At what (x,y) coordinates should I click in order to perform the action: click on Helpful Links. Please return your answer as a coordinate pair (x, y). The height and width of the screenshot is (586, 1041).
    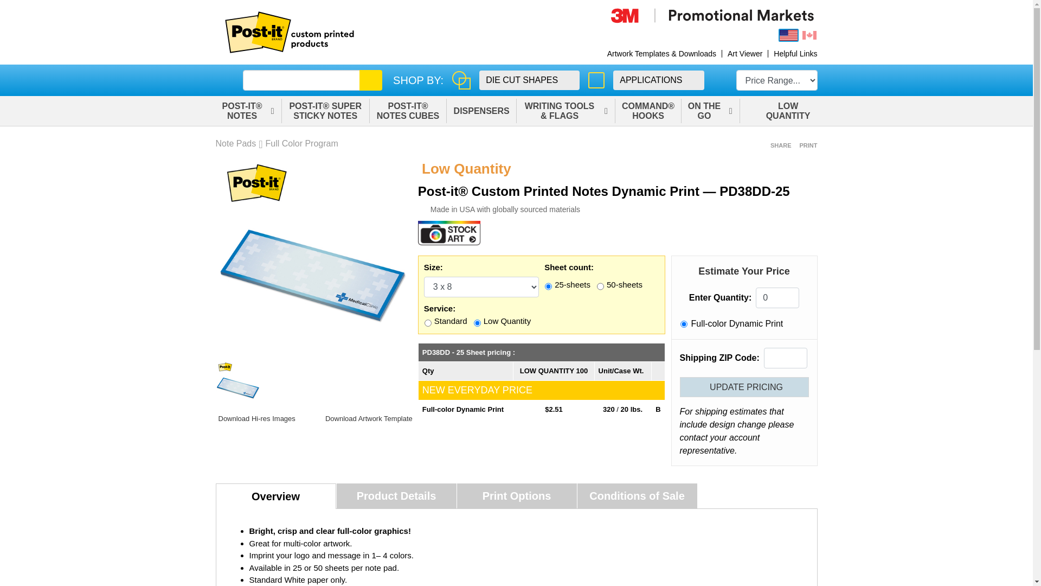
    Looking at the image, I should click on (795, 54).